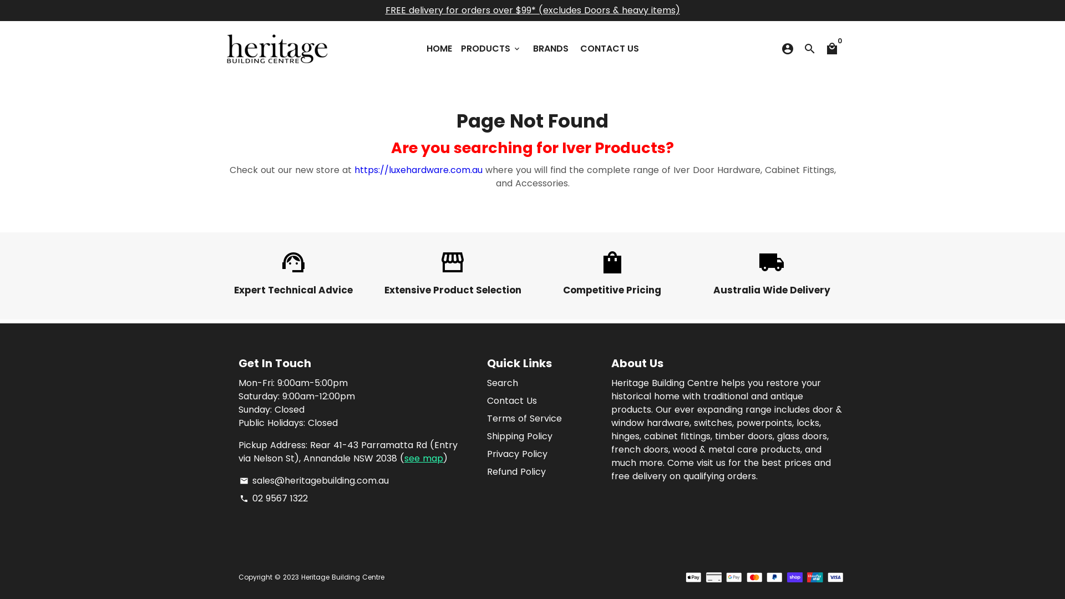 The image size is (1065, 599). What do you see at coordinates (788, 49) in the screenshot?
I see `account_circle` at bounding box center [788, 49].